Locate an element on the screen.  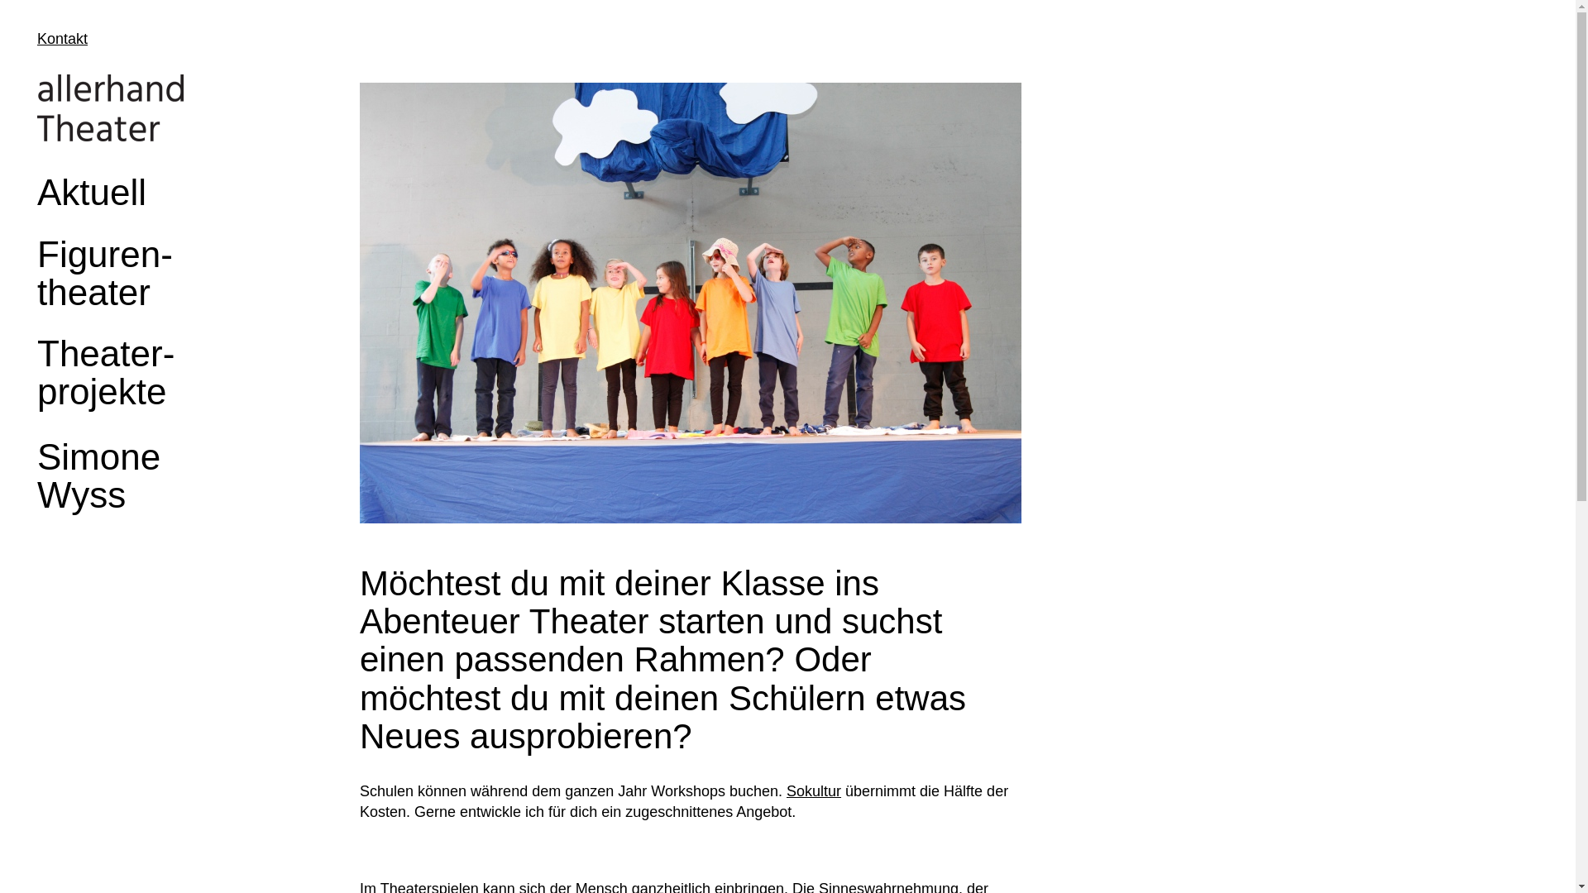
Simone Wyss is located at coordinates (99, 476).